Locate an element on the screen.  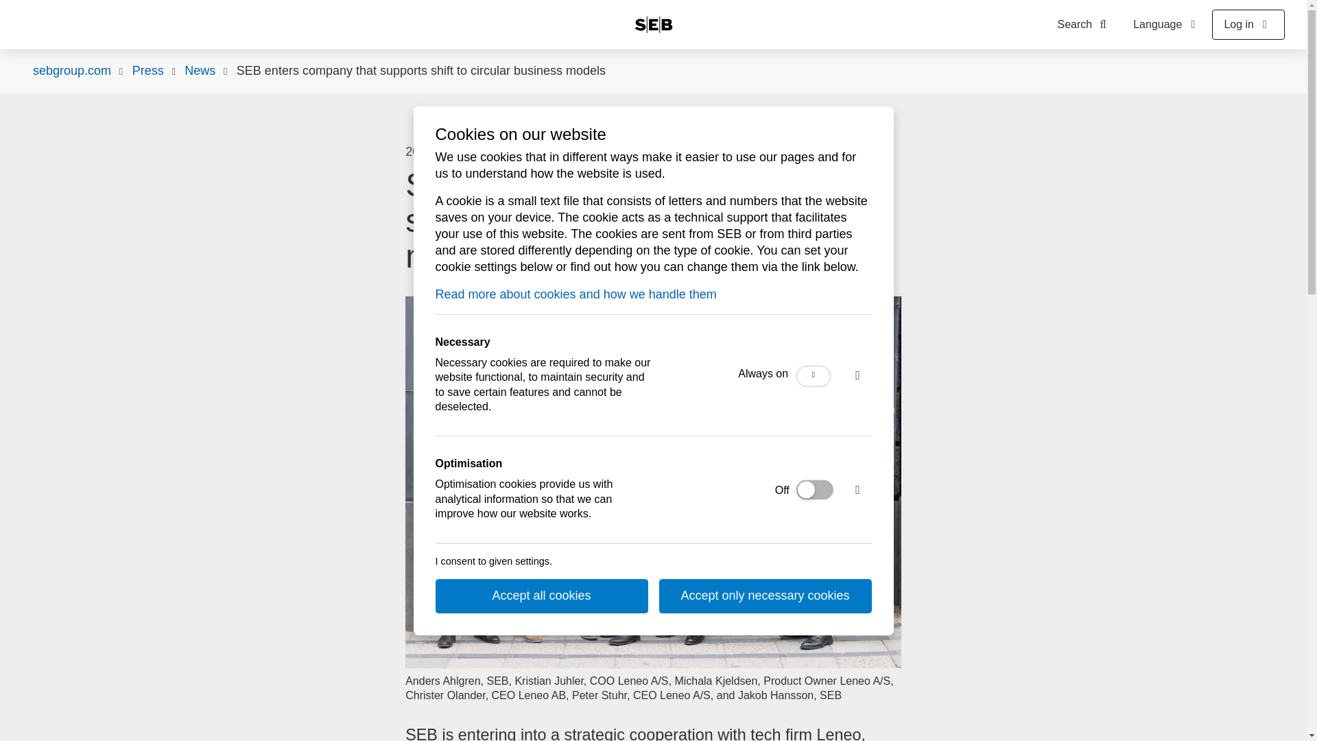
Facebook is located at coordinates (685, 152).